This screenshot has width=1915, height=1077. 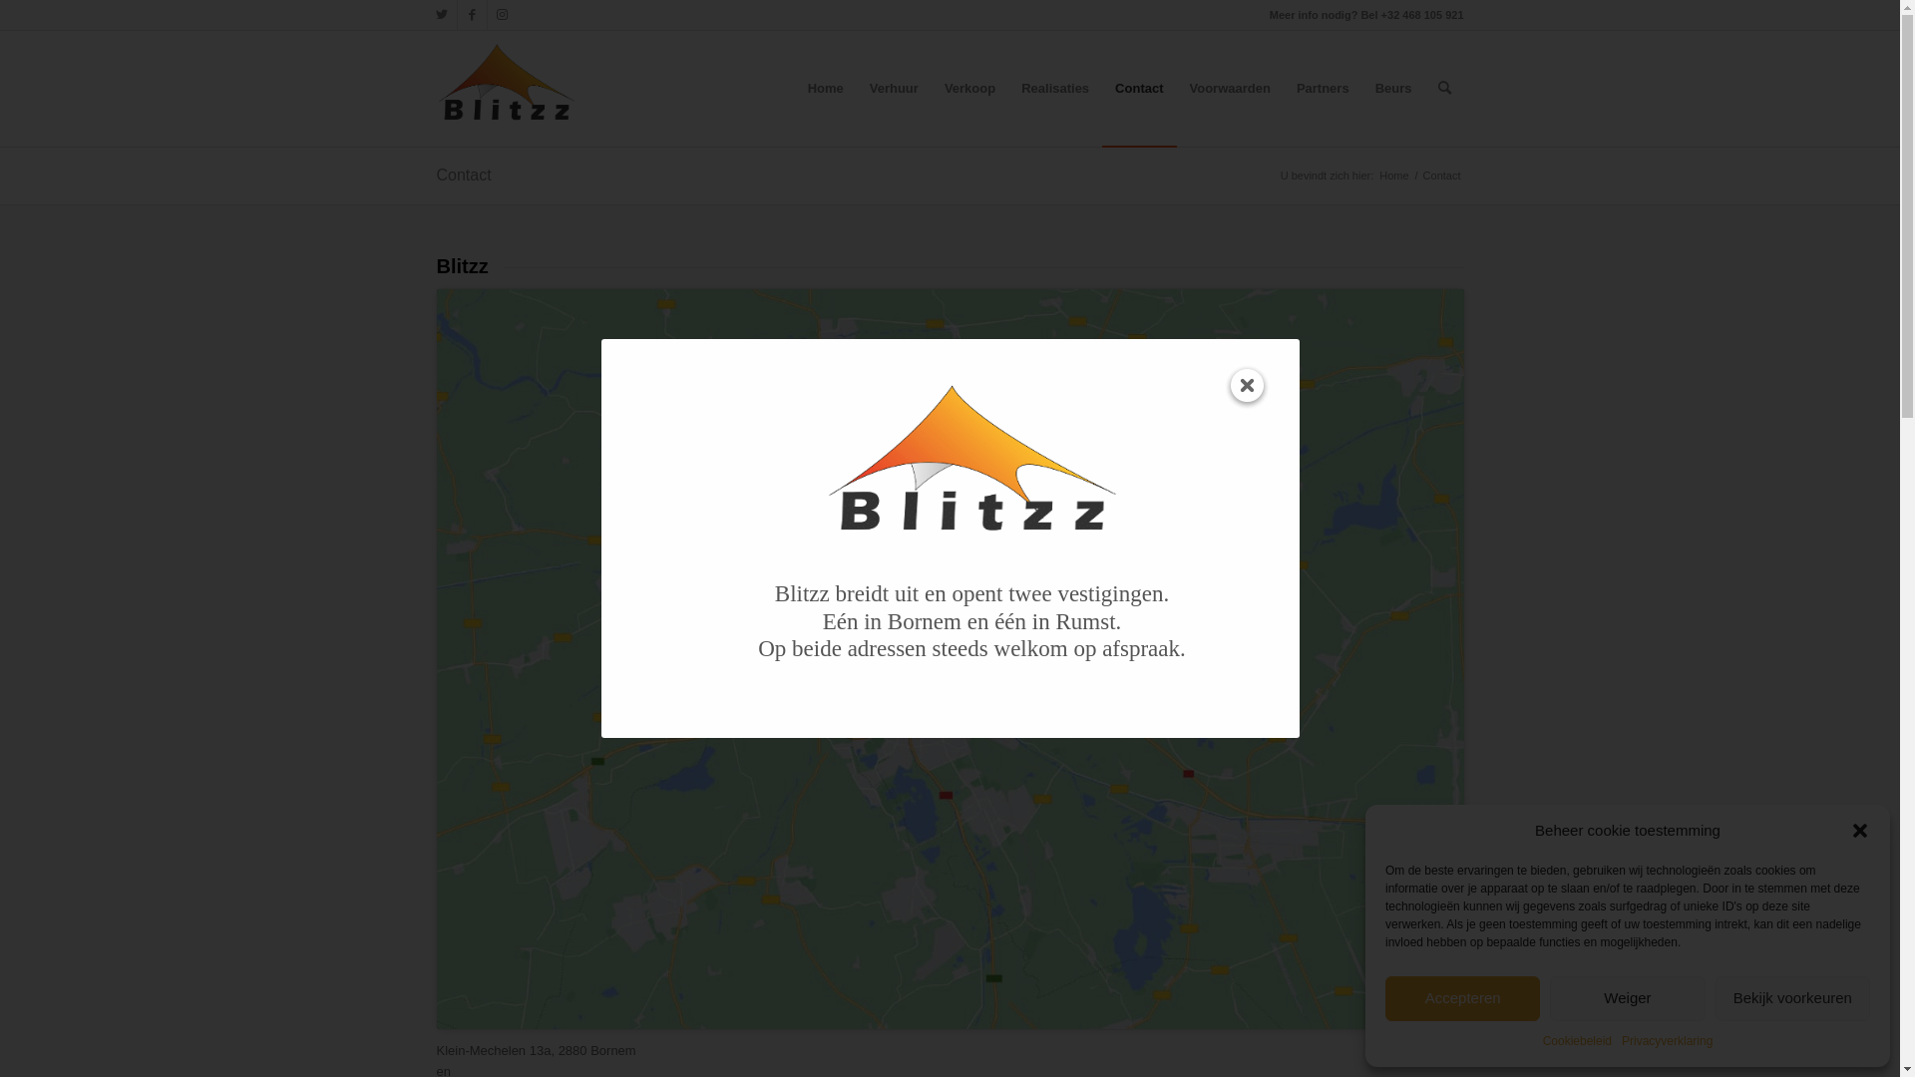 I want to click on Beurs, so click(x=1394, y=89).